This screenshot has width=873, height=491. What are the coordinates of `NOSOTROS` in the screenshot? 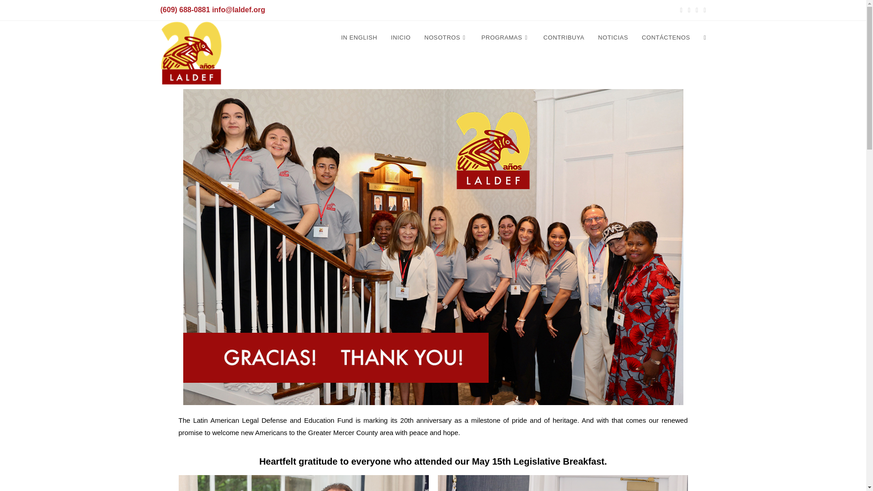 It's located at (446, 37).